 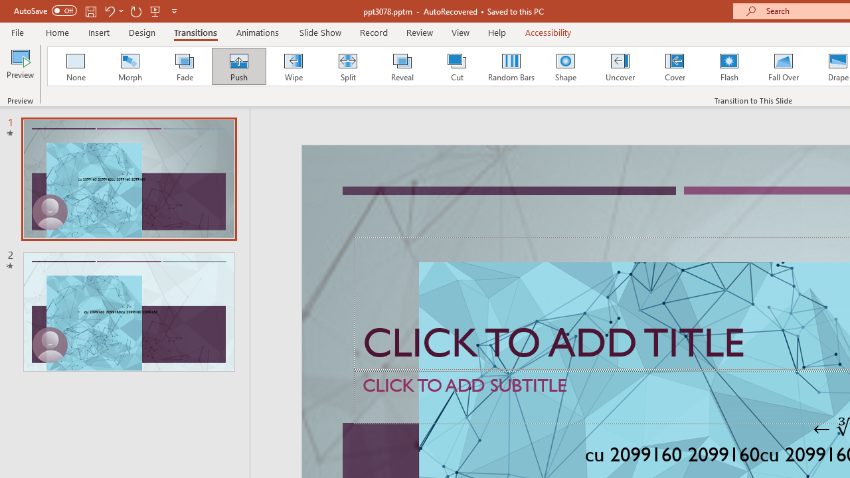 What do you see at coordinates (135, 11) in the screenshot?
I see `Redo` at bounding box center [135, 11].